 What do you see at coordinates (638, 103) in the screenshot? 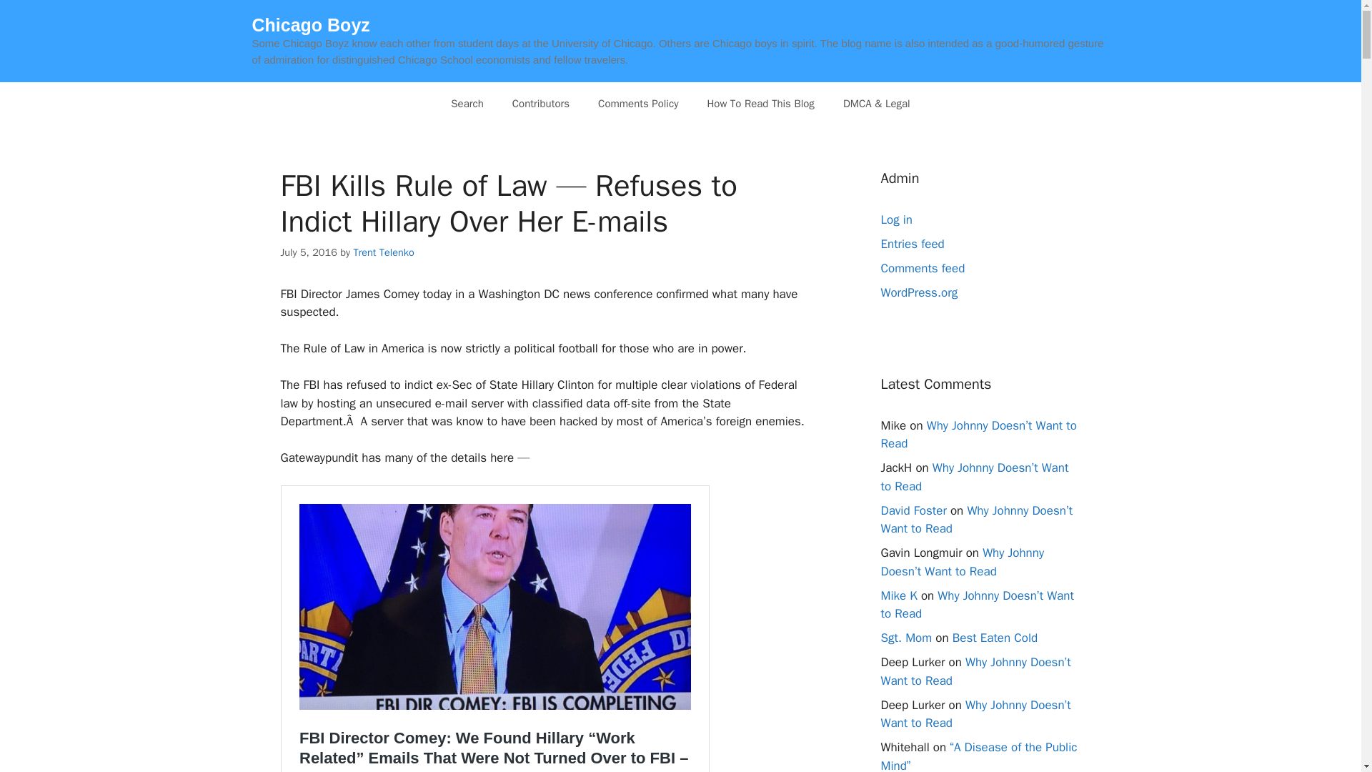
I see `Comments Policy` at bounding box center [638, 103].